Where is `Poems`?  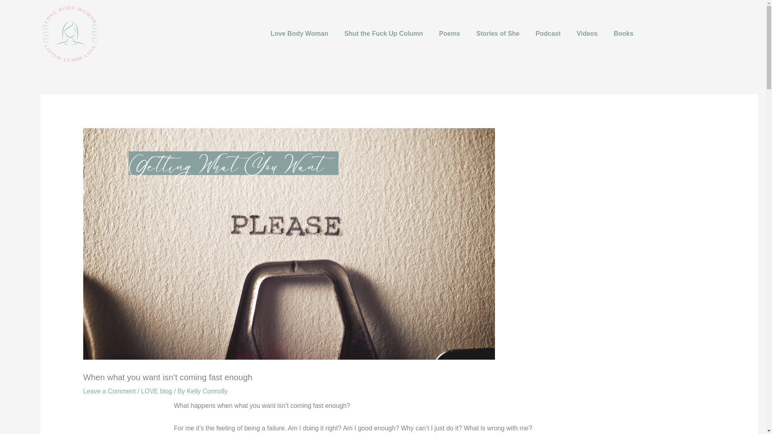
Poems is located at coordinates (449, 33).